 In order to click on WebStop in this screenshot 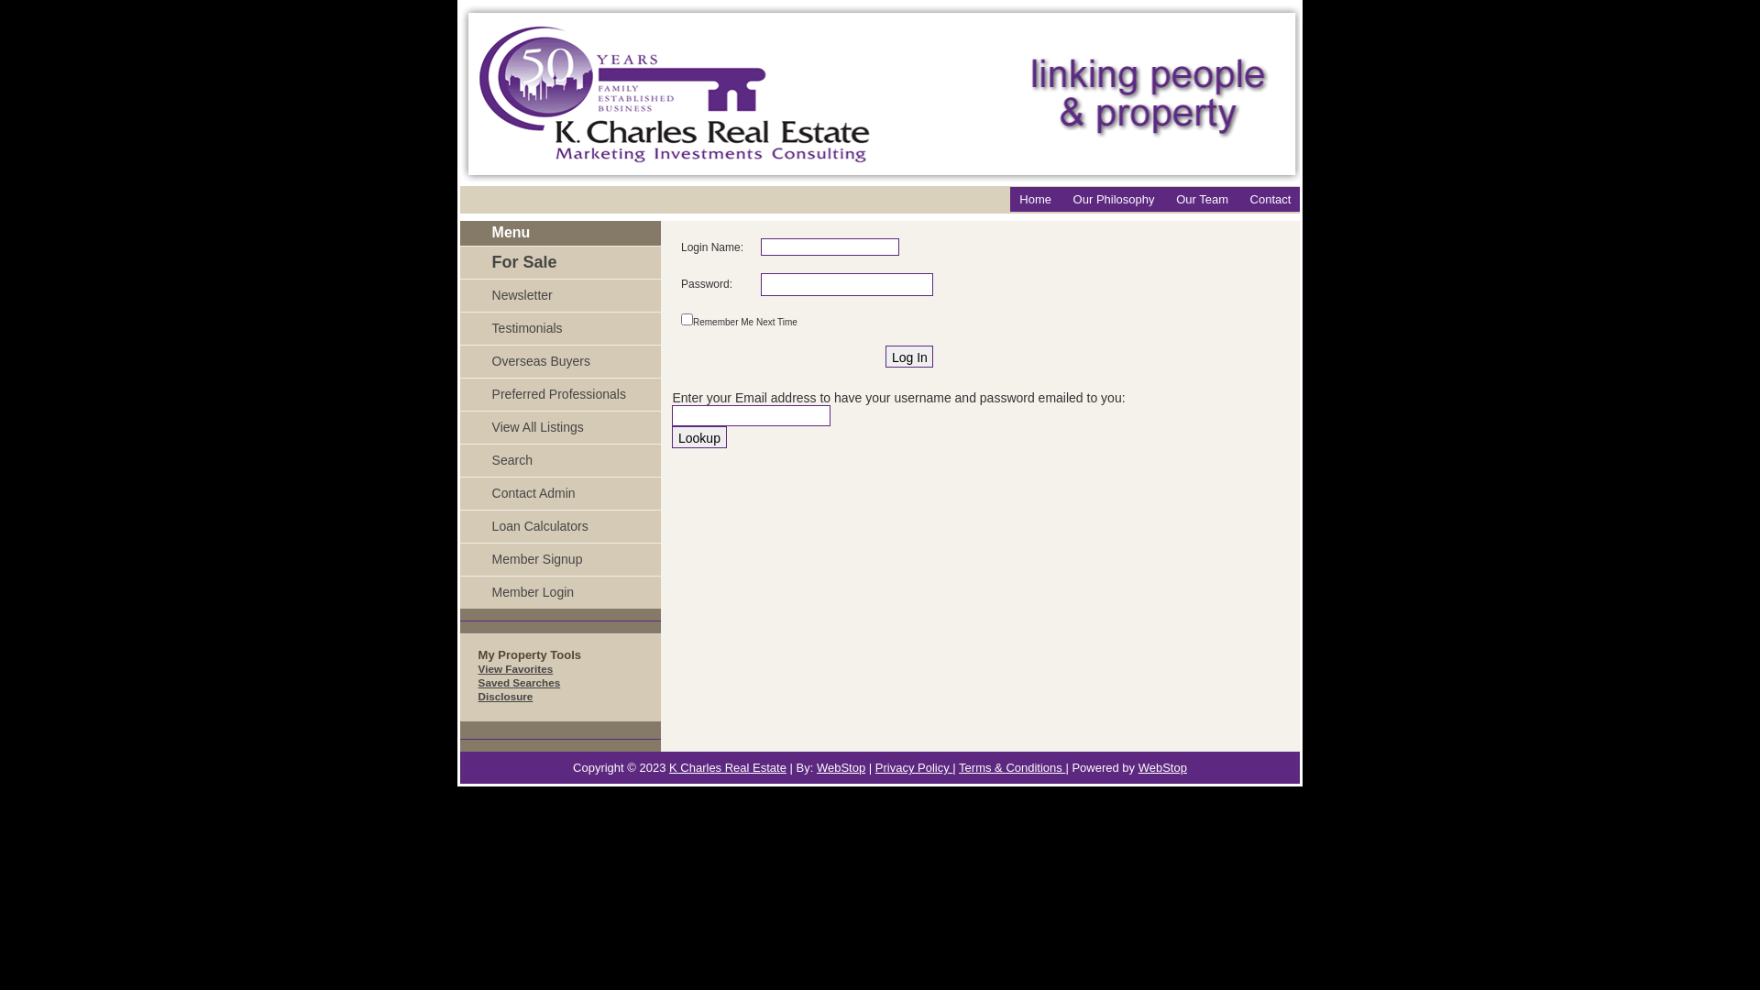, I will do `click(841, 768)`.